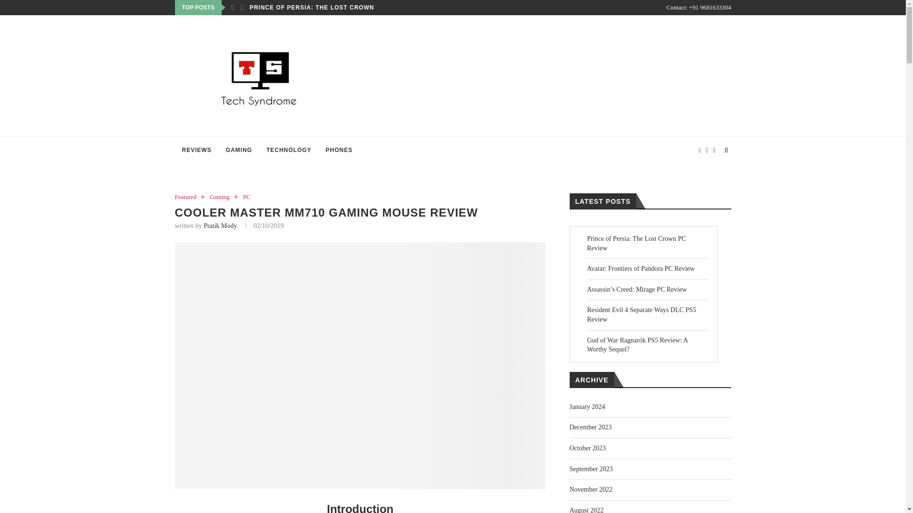  Describe the element at coordinates (339, 150) in the screenshot. I see `PHONES` at that location.